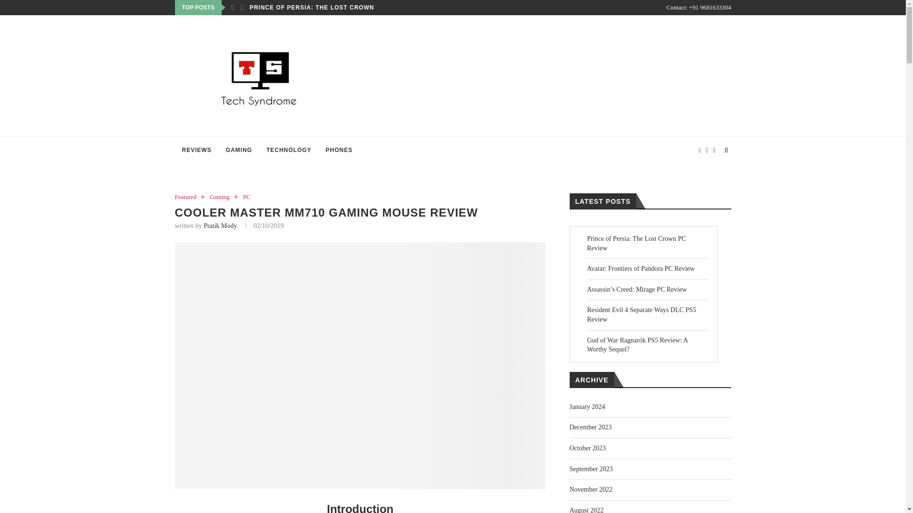  Describe the element at coordinates (339, 150) in the screenshot. I see `PHONES` at that location.